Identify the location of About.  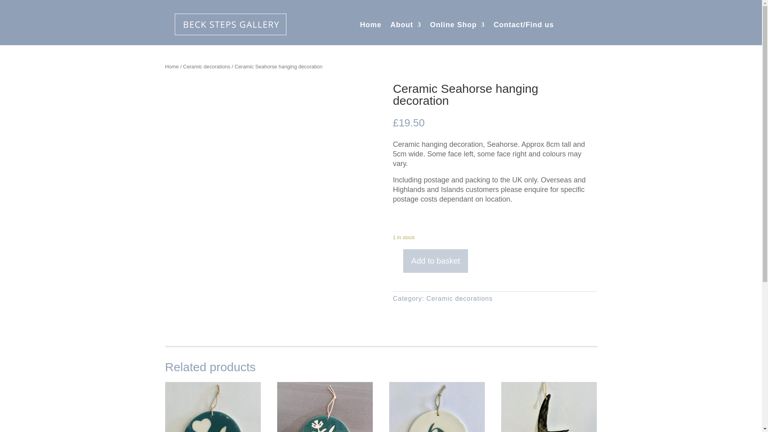
(406, 26).